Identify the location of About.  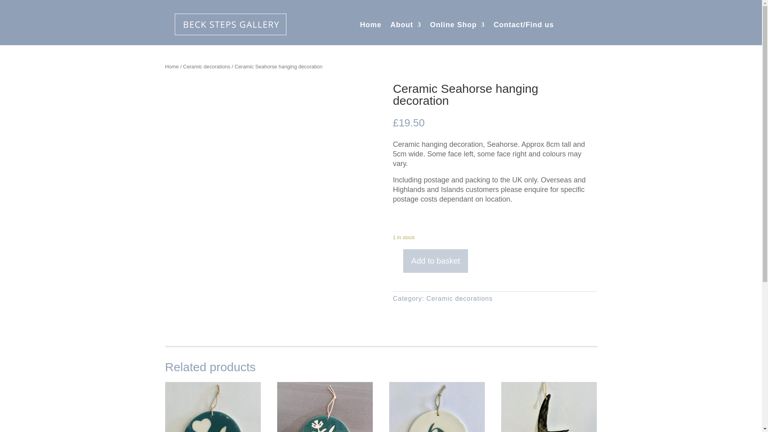
(406, 26).